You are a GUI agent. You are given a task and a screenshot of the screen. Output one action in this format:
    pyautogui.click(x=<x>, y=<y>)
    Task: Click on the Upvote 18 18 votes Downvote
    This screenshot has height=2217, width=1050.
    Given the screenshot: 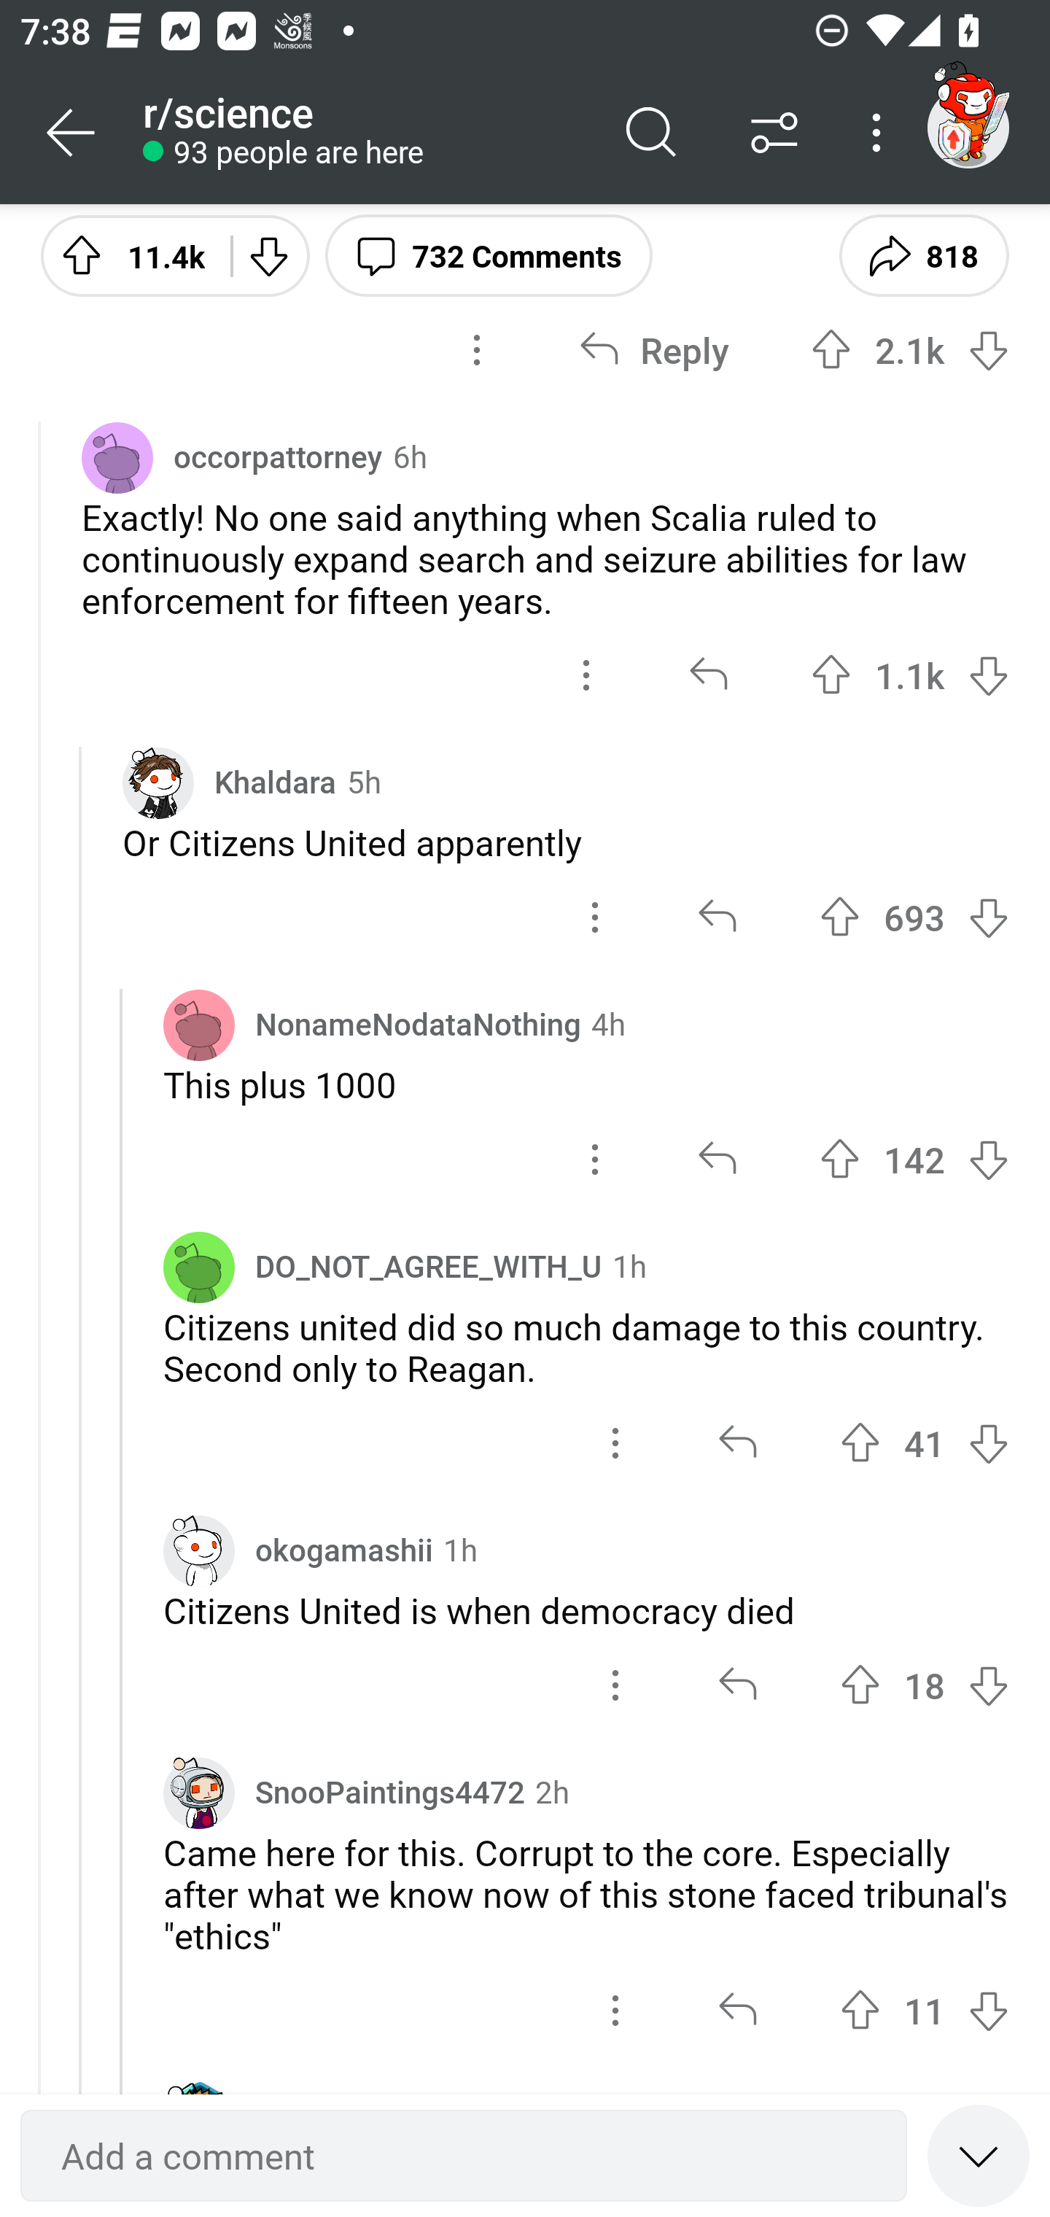 What is the action you would take?
    pyautogui.click(x=925, y=1685)
    